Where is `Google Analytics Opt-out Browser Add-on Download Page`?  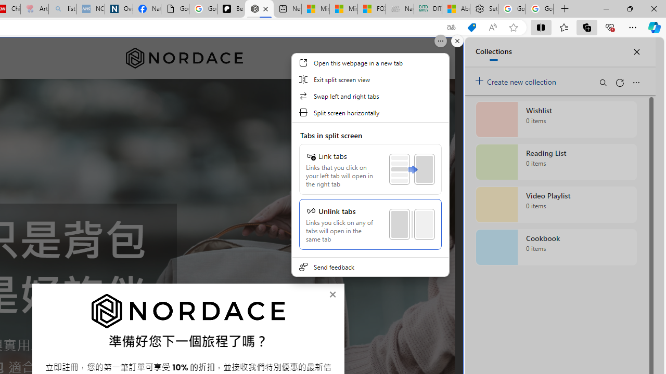
Google Analytics Opt-out Browser Add-on Download Page is located at coordinates (175, 9).